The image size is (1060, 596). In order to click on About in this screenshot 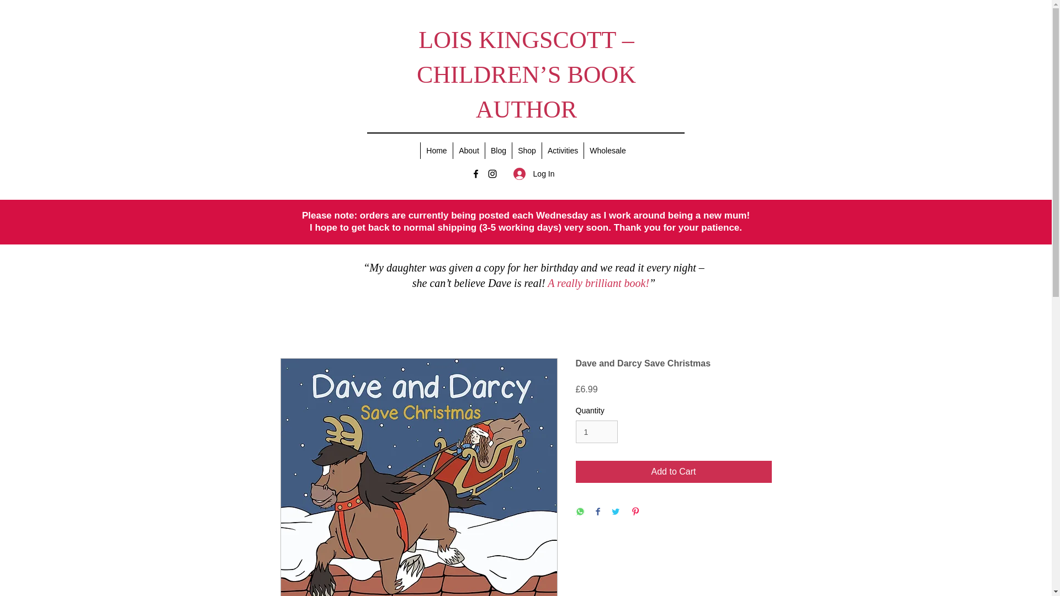, I will do `click(468, 151)`.